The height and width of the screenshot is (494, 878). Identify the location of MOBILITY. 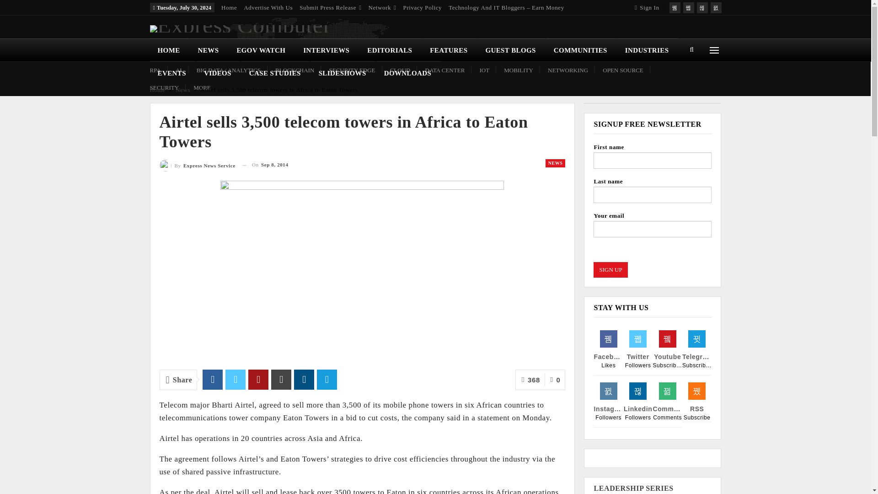
(519, 70).